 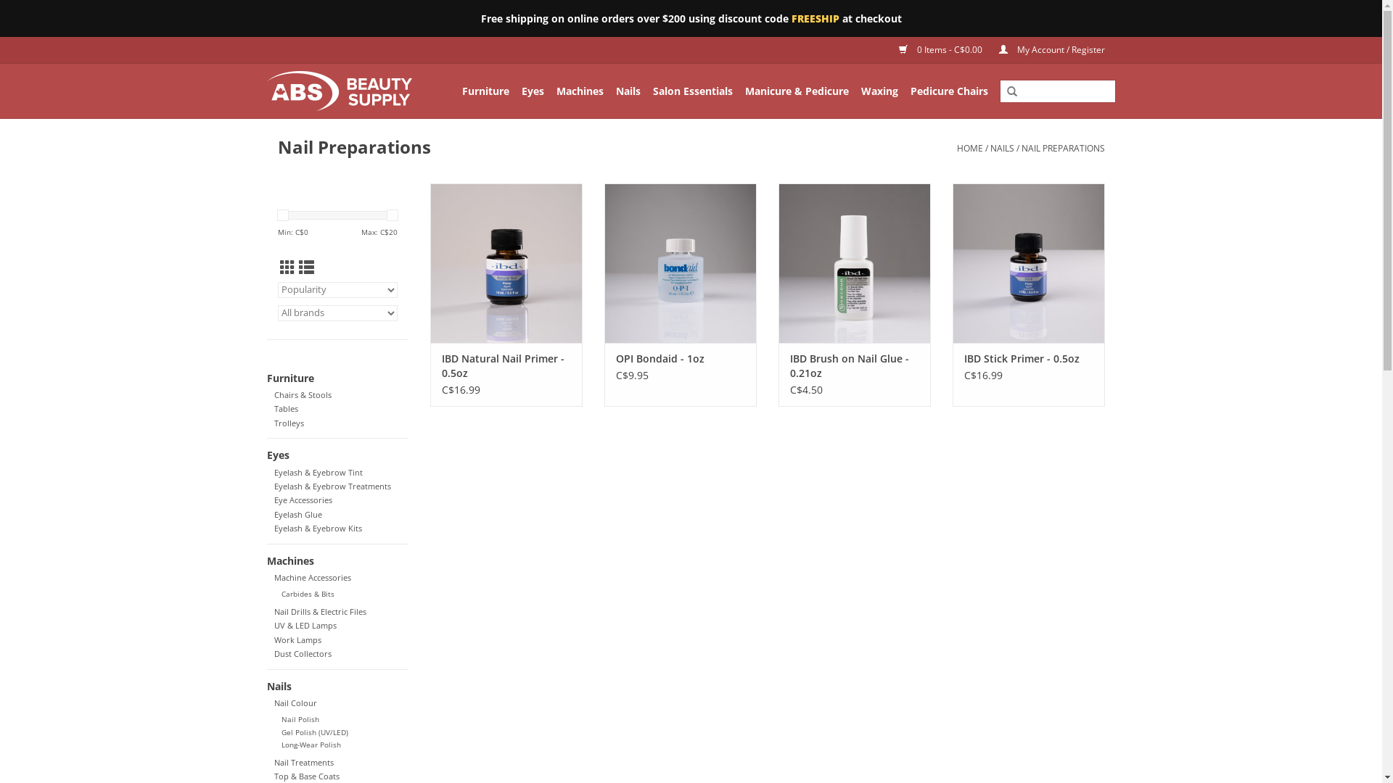 What do you see at coordinates (332, 486) in the screenshot?
I see `Eyelash & Eyebrow Treatments` at bounding box center [332, 486].